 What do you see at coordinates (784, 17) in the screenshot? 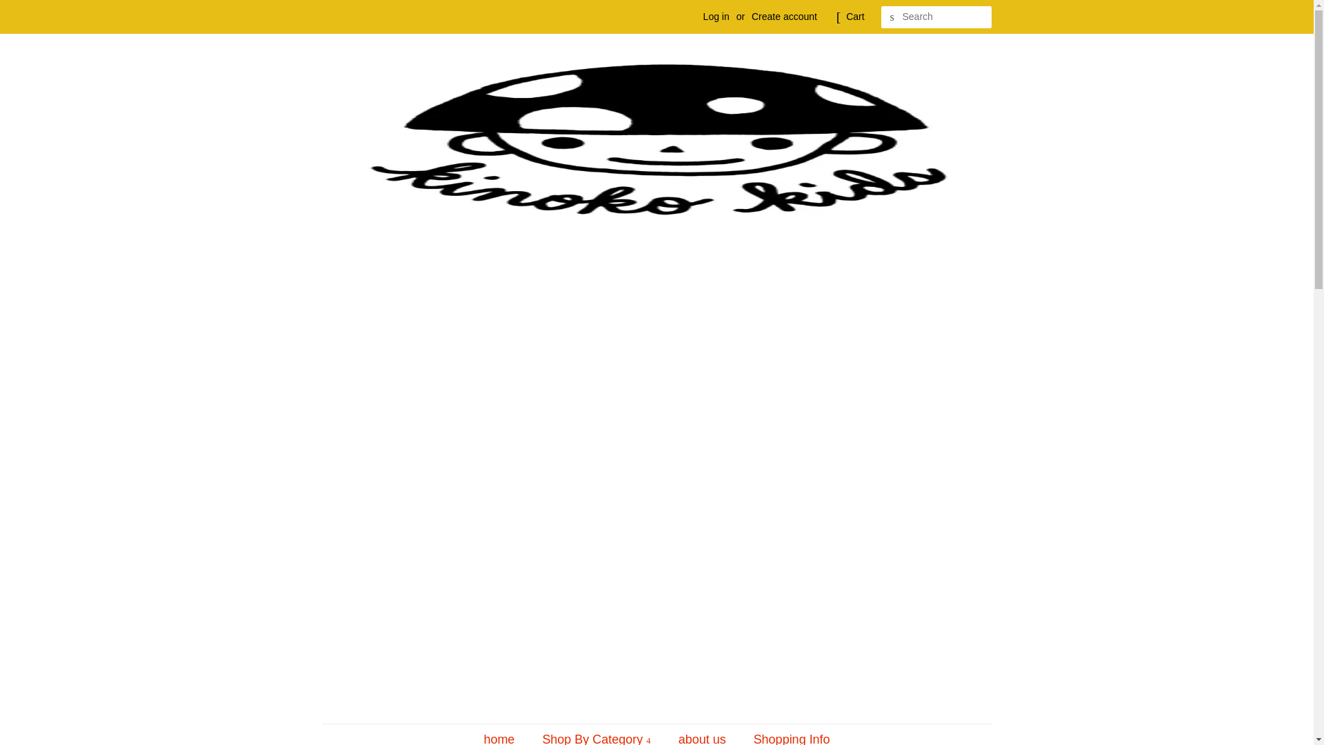
I see `Create account` at bounding box center [784, 17].